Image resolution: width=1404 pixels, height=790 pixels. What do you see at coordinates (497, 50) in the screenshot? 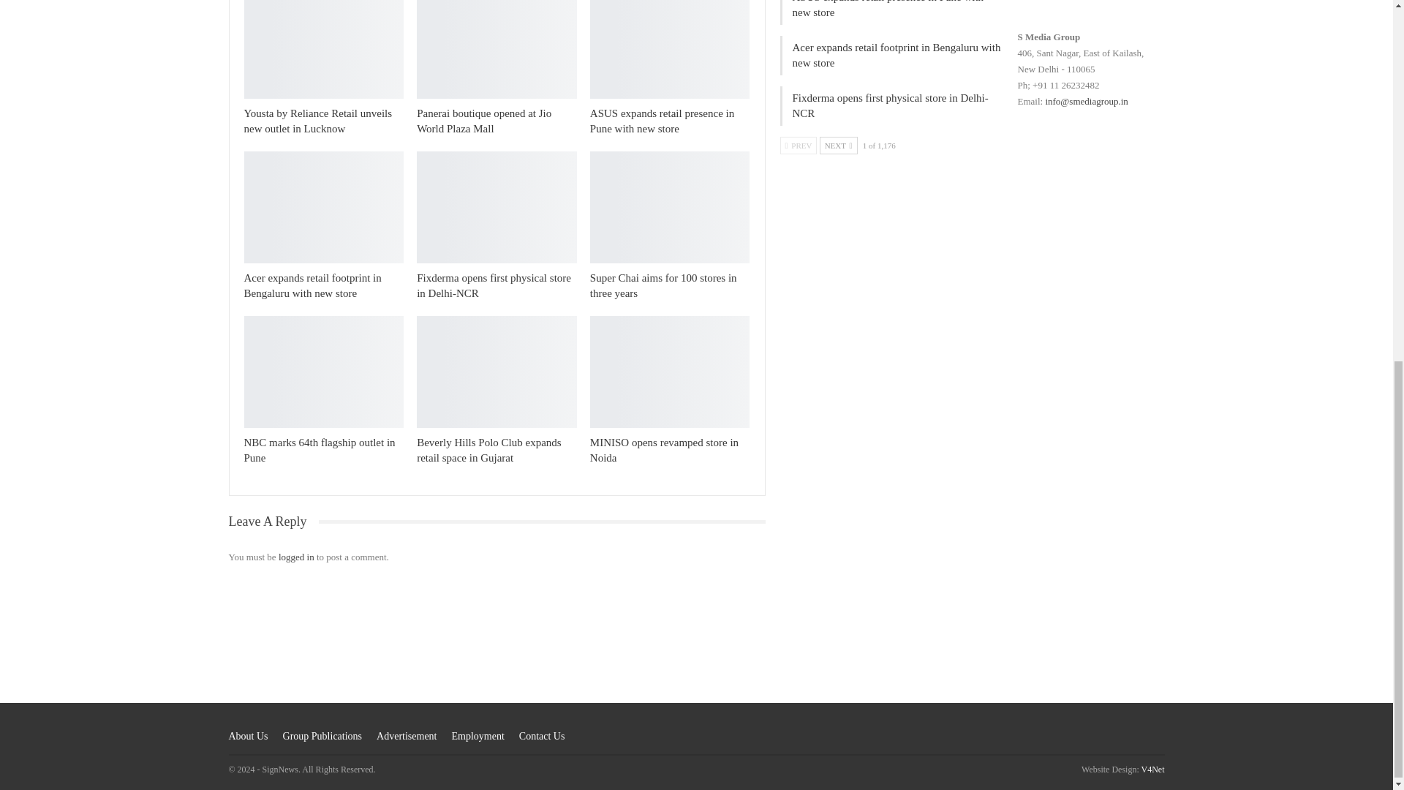
I see `Panerai boutique opened at Jio World Plaza Mall` at bounding box center [497, 50].